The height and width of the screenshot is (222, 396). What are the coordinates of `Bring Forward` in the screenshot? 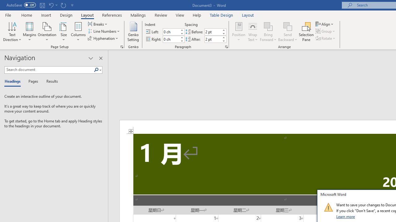 It's located at (269, 31).